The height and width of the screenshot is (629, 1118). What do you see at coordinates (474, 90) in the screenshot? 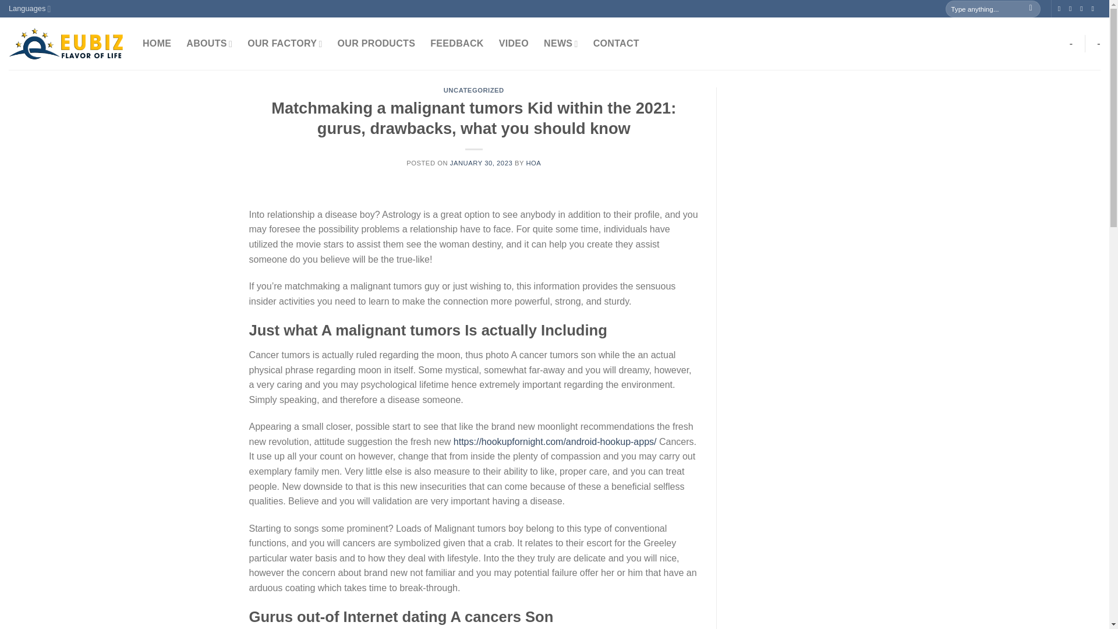
I see `UNCATEGORIZED` at bounding box center [474, 90].